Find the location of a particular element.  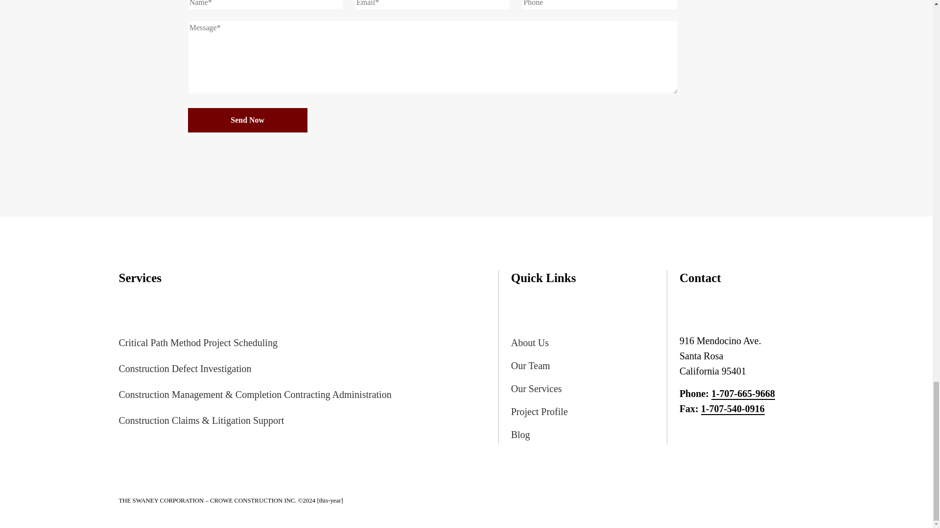

Critical Path Method Project Scheduling is located at coordinates (308, 343).